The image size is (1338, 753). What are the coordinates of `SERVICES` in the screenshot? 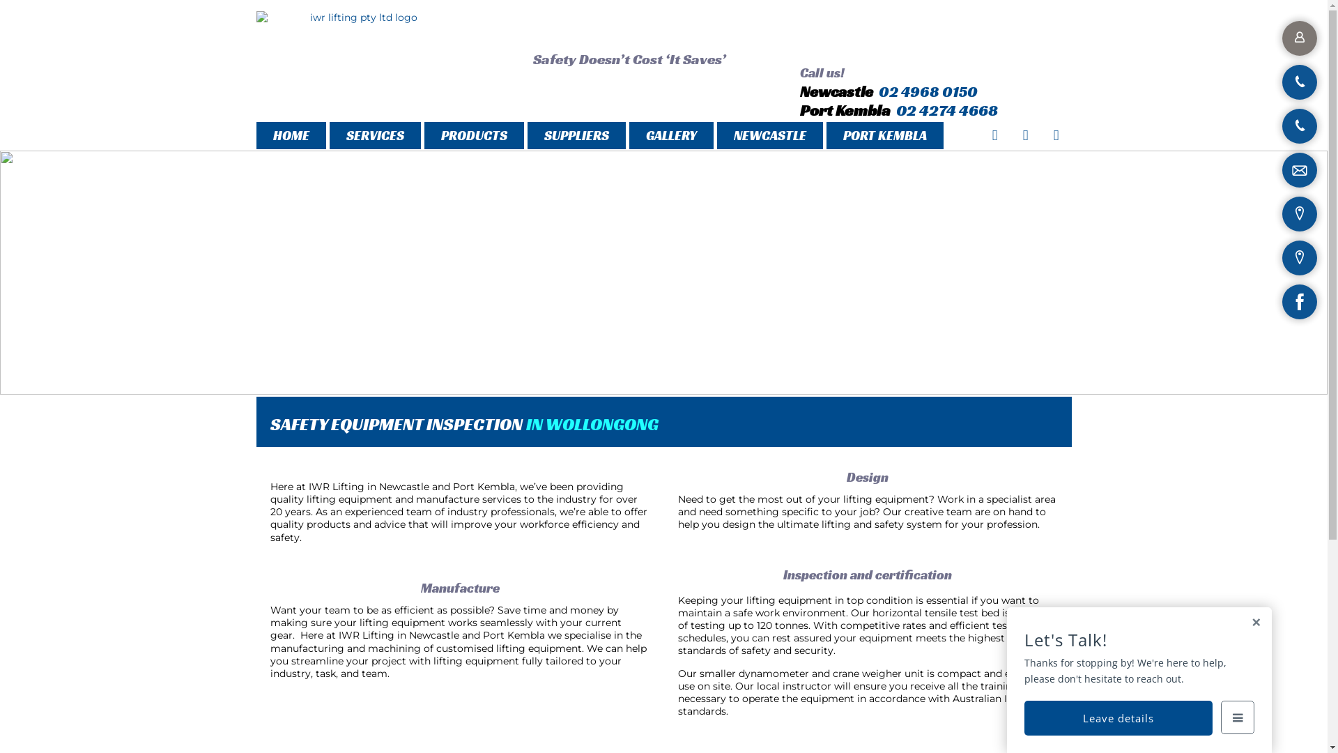 It's located at (375, 135).